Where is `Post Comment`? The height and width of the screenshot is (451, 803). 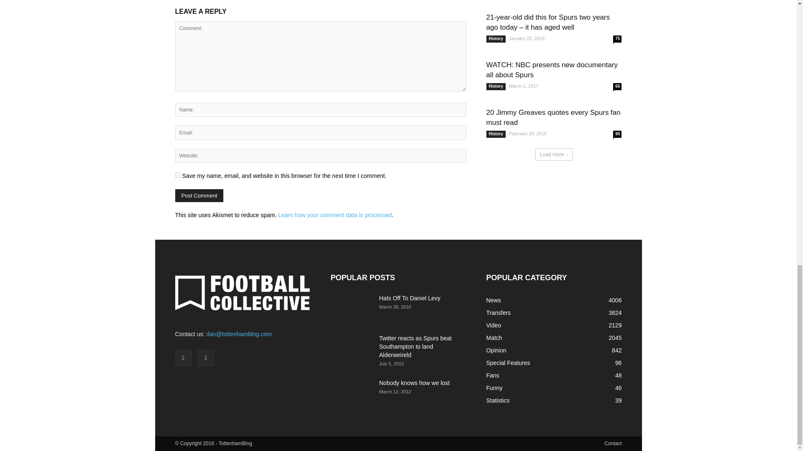
Post Comment is located at coordinates (199, 195).